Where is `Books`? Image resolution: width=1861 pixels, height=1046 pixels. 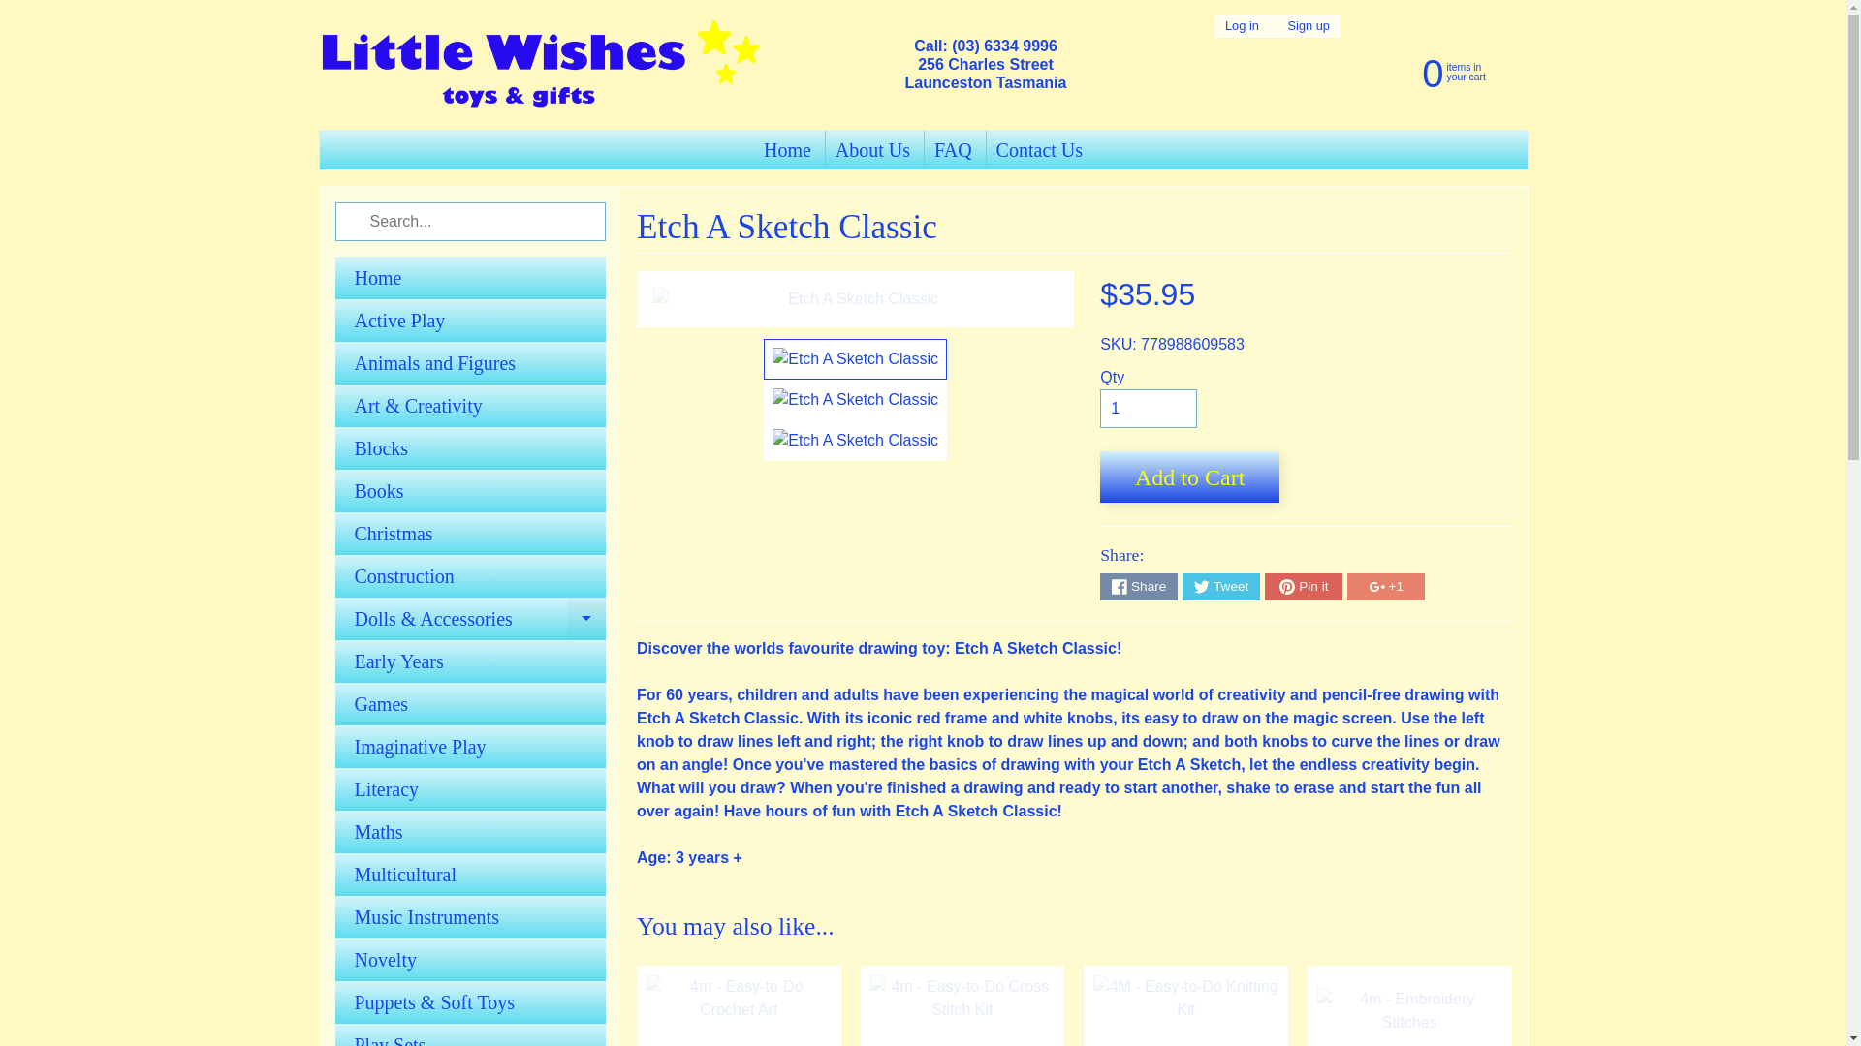
Books is located at coordinates (470, 490).